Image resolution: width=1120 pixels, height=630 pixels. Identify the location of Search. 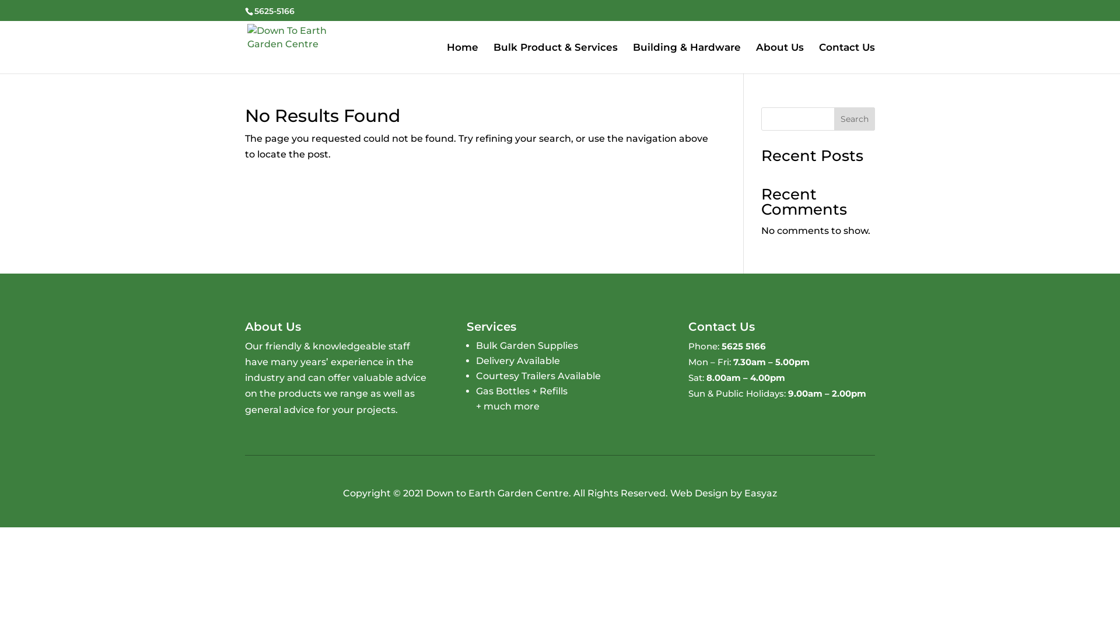
(855, 119).